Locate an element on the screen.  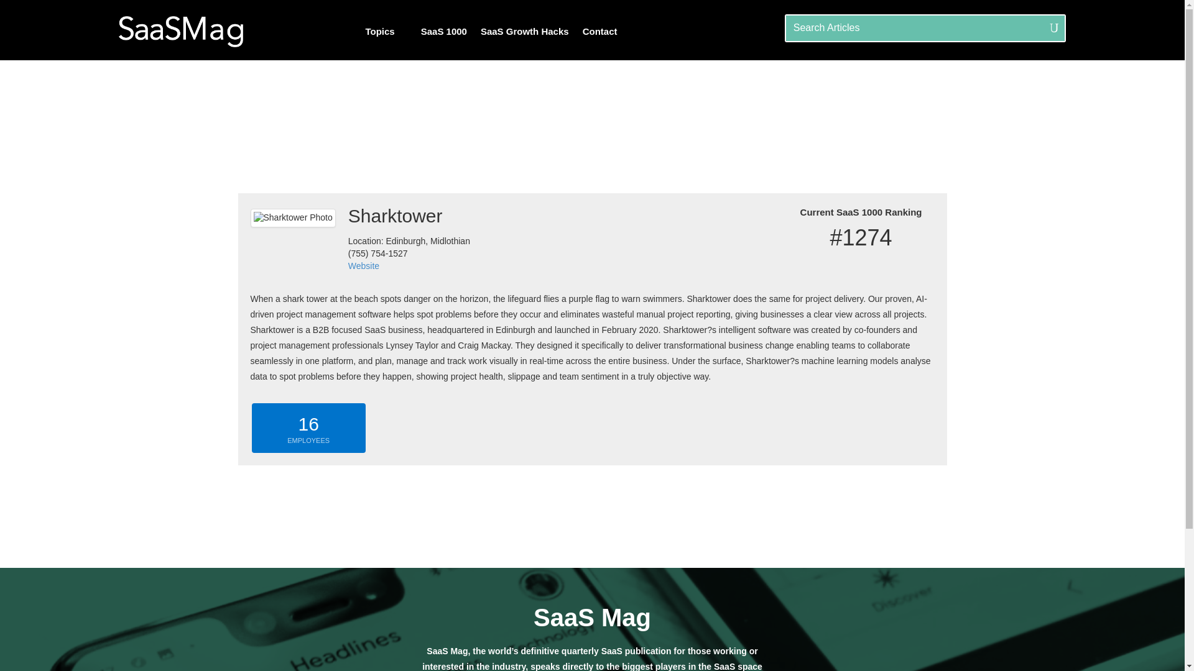
Search is located at coordinates (24, 12).